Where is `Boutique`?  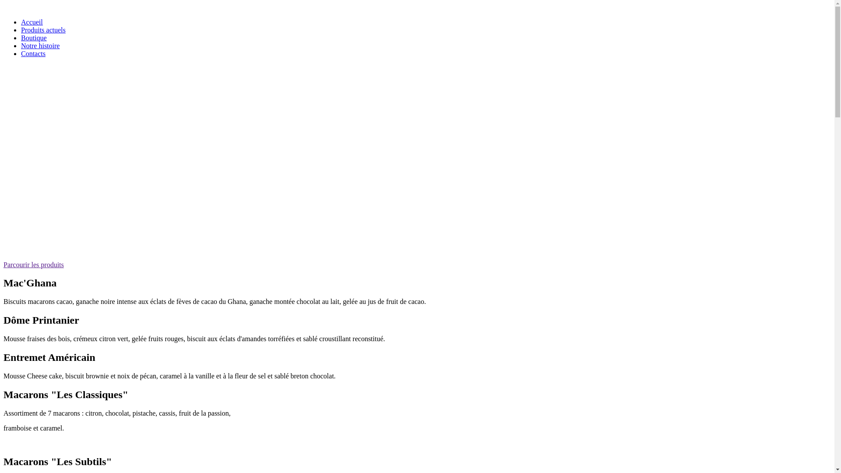 Boutique is located at coordinates (34, 38).